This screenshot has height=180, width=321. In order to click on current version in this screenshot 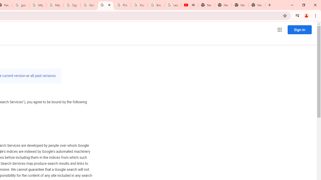, I will do `click(14, 76)`.